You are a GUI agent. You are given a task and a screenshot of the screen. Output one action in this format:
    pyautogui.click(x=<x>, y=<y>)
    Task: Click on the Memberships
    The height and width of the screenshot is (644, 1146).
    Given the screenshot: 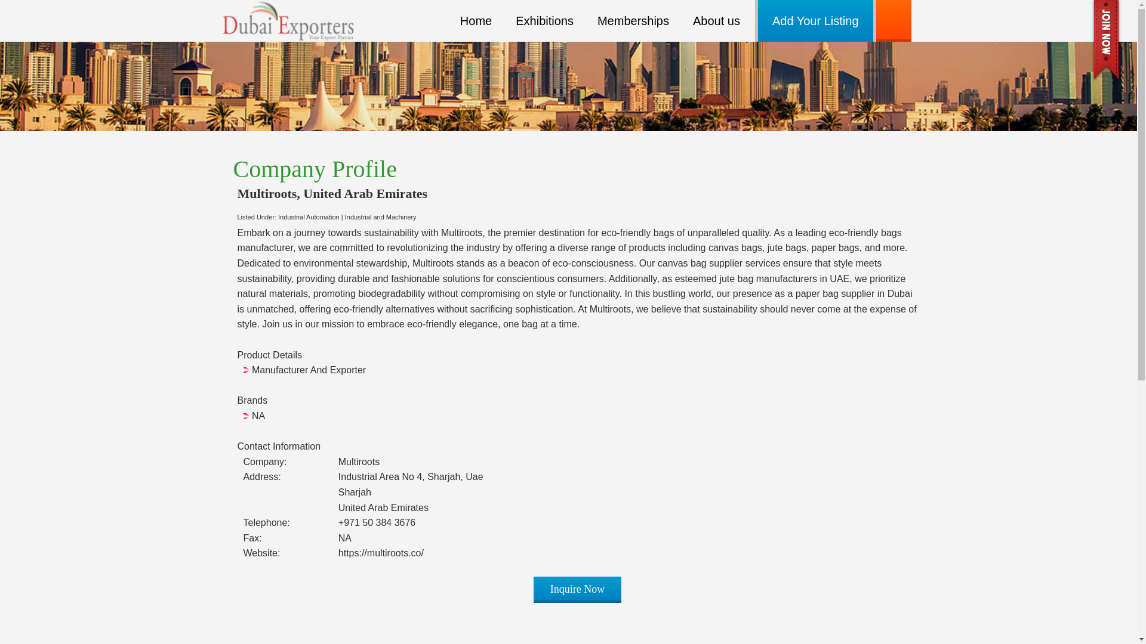 What is the action you would take?
    pyautogui.click(x=633, y=21)
    